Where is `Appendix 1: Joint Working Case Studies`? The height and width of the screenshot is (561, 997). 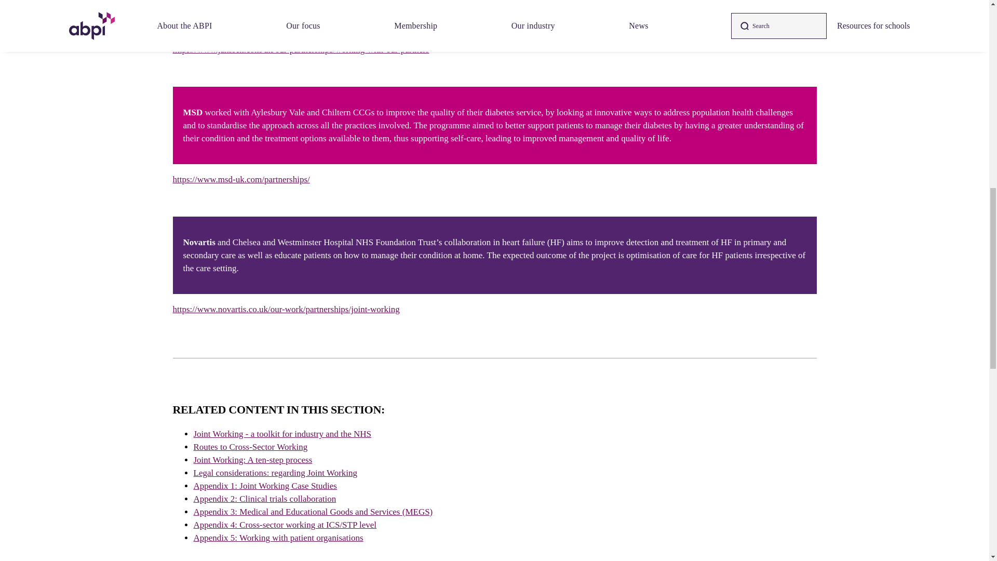
Appendix 1: Joint Working Case Studies is located at coordinates (265, 486).